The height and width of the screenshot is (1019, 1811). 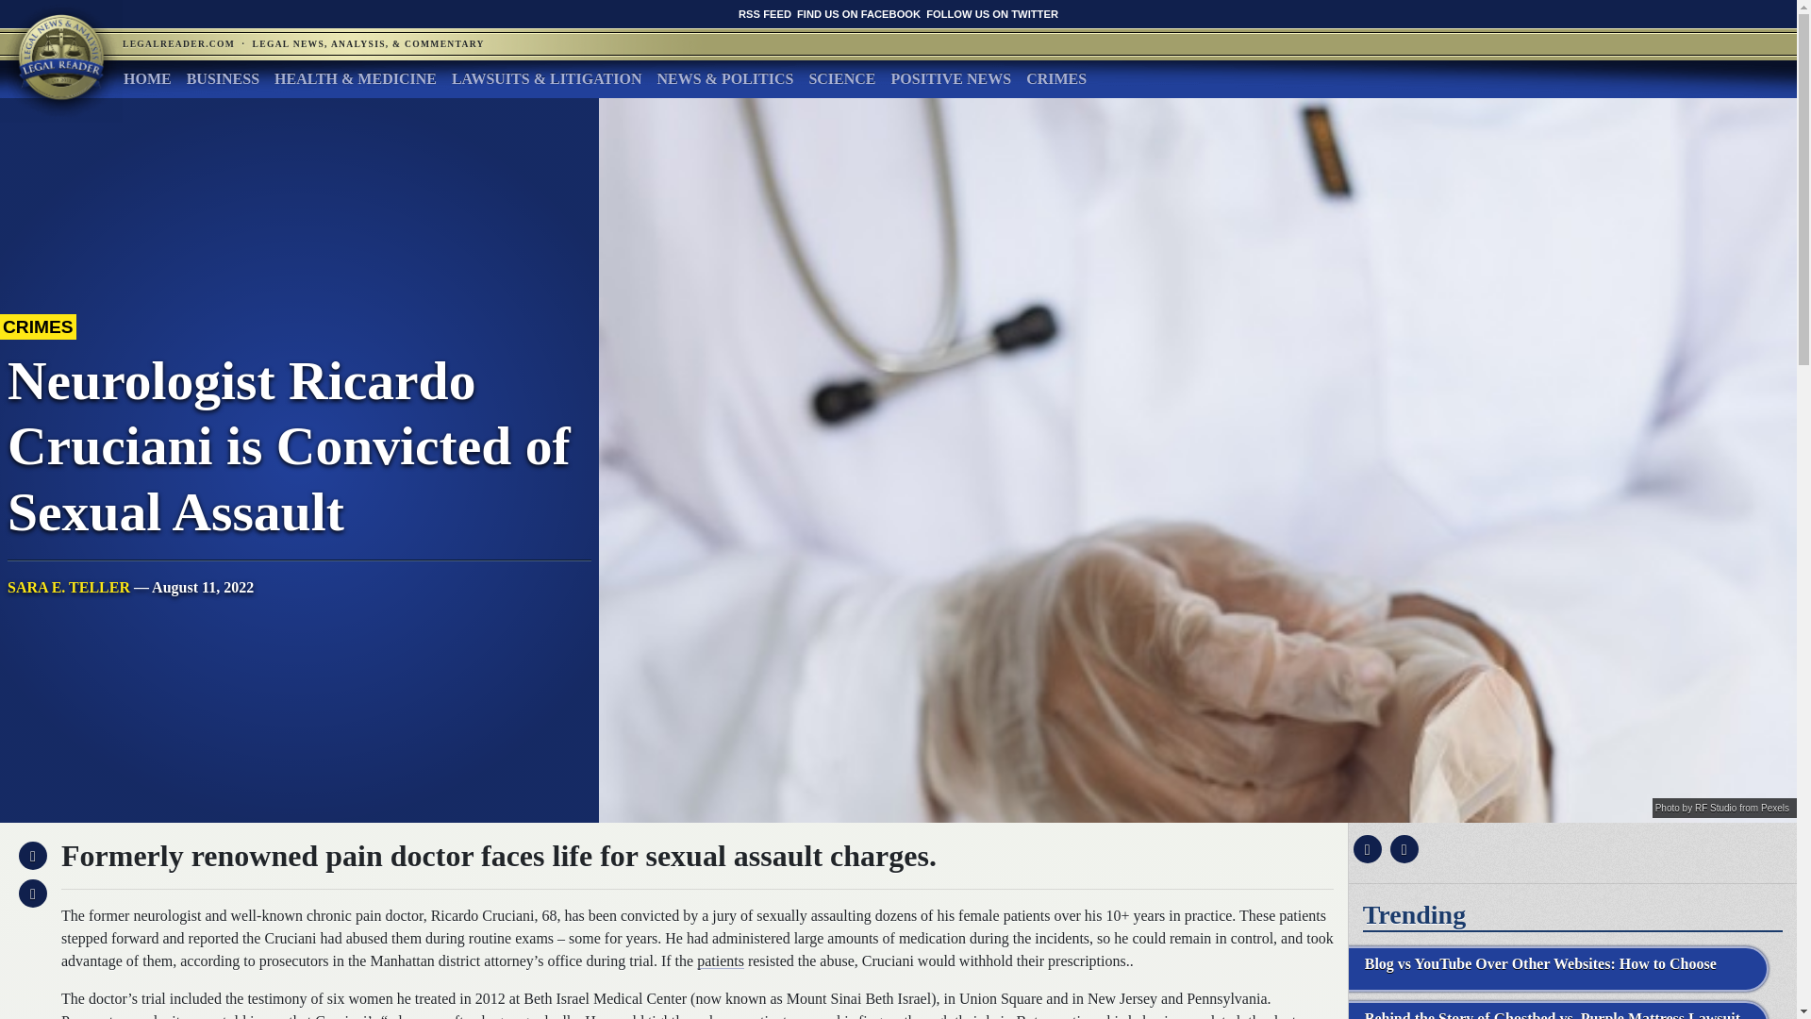 I want to click on Crimes, so click(x=1055, y=78).